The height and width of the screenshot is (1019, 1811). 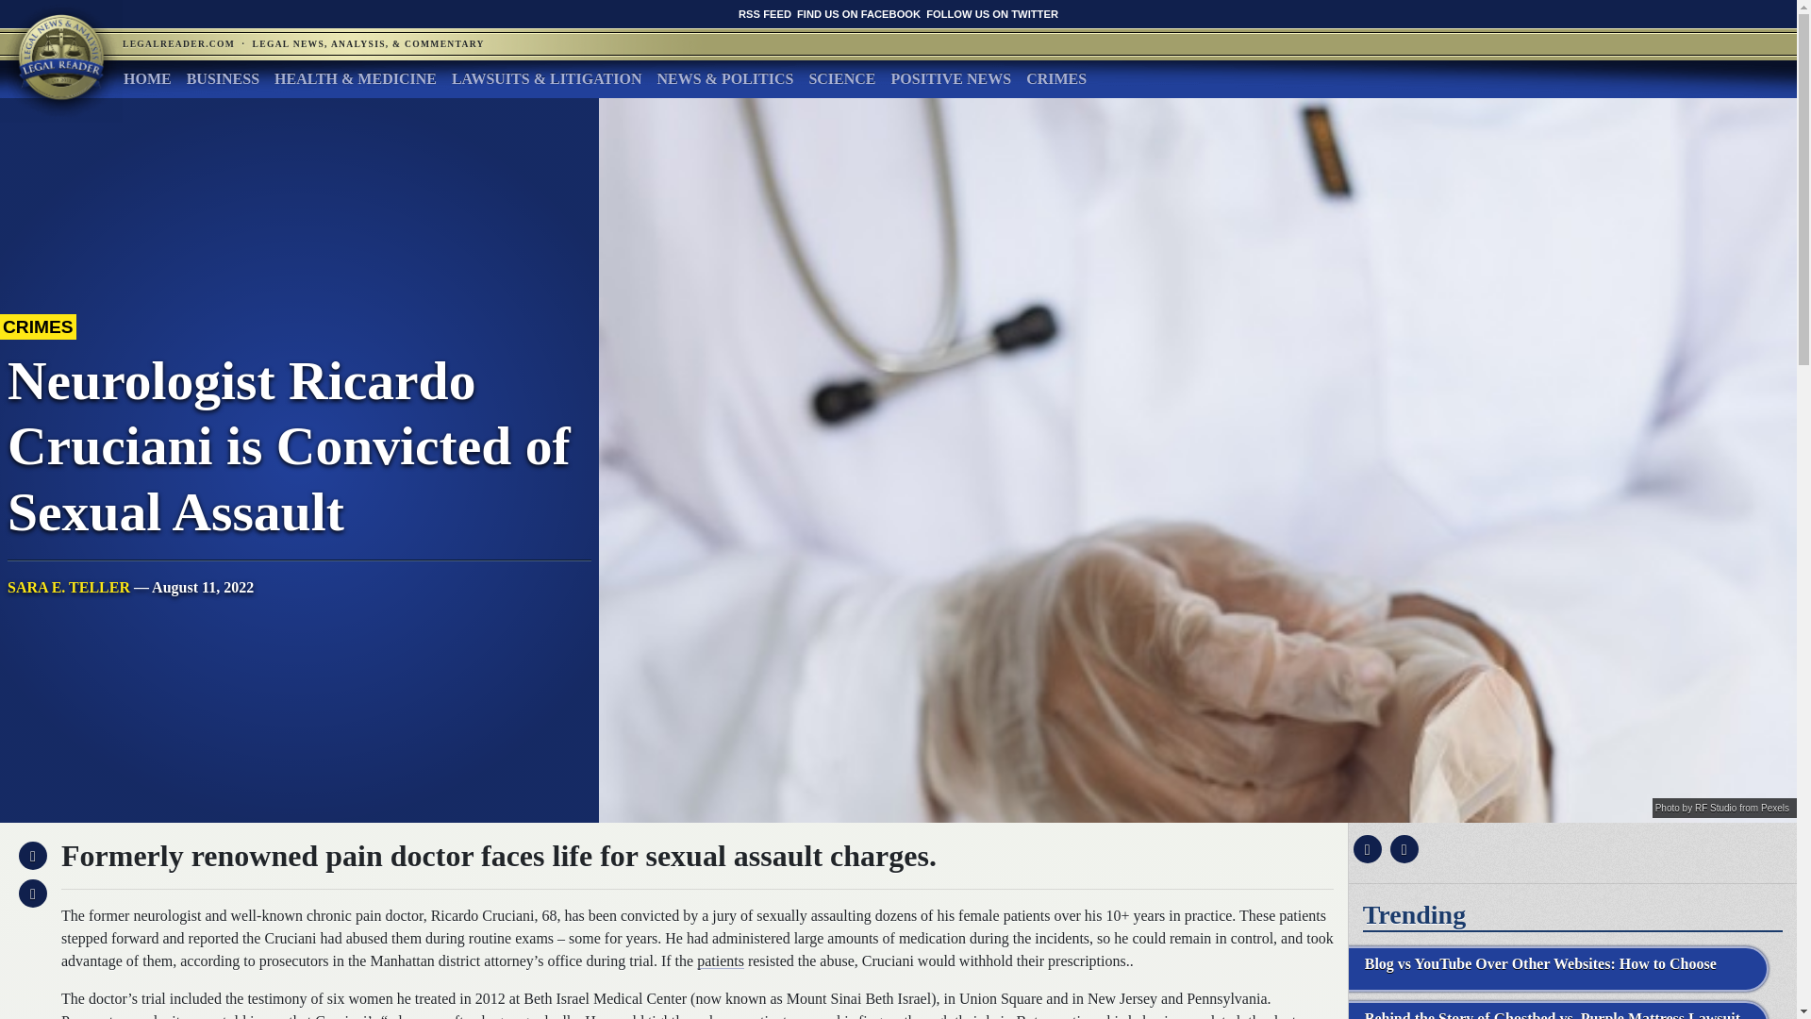 I want to click on Crimes, so click(x=1055, y=78).